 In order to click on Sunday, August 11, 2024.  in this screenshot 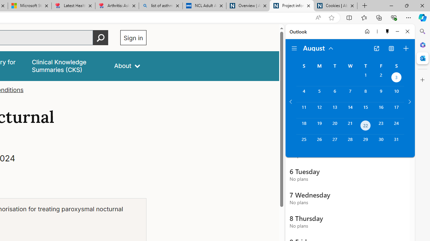, I will do `click(304, 110)`.